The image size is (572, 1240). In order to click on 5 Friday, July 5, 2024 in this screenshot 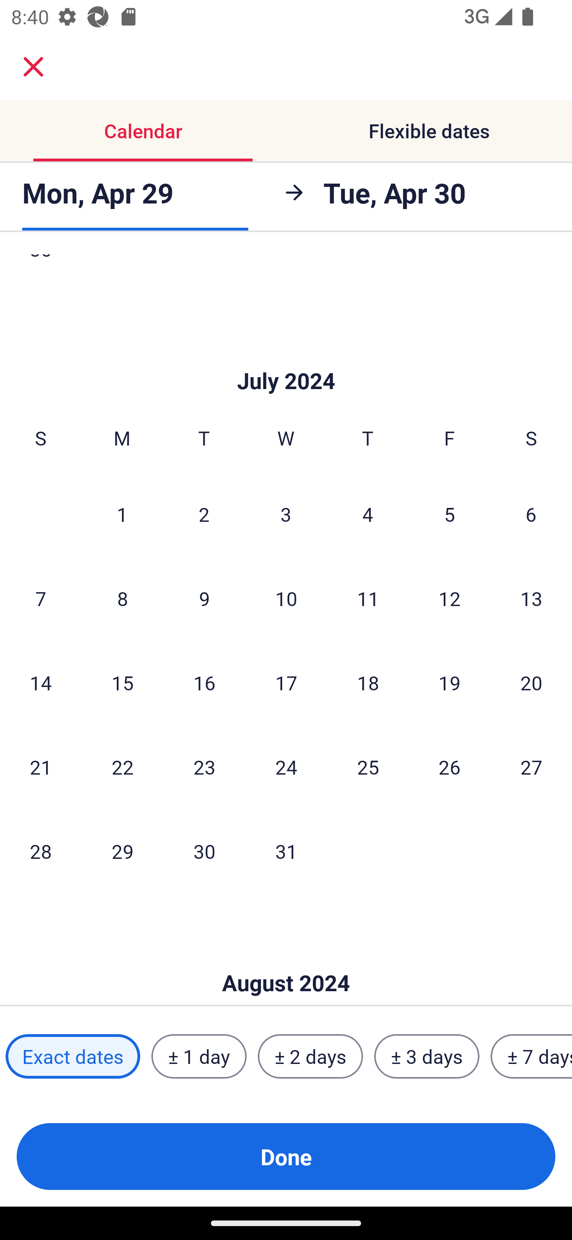, I will do `click(450, 513)`.